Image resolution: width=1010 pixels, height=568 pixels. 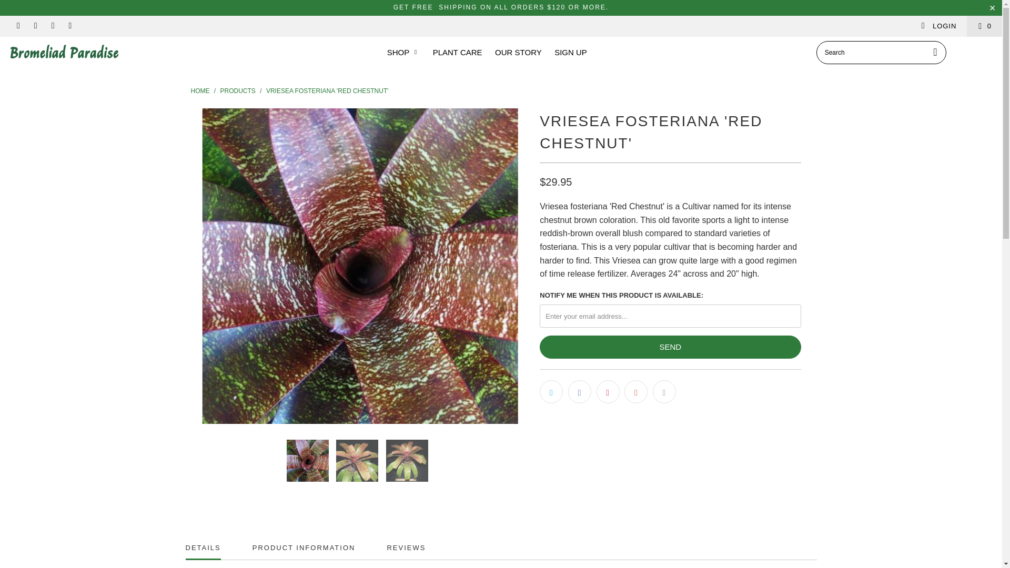 What do you see at coordinates (608, 391) in the screenshot?
I see `Share this on Pinterest` at bounding box center [608, 391].